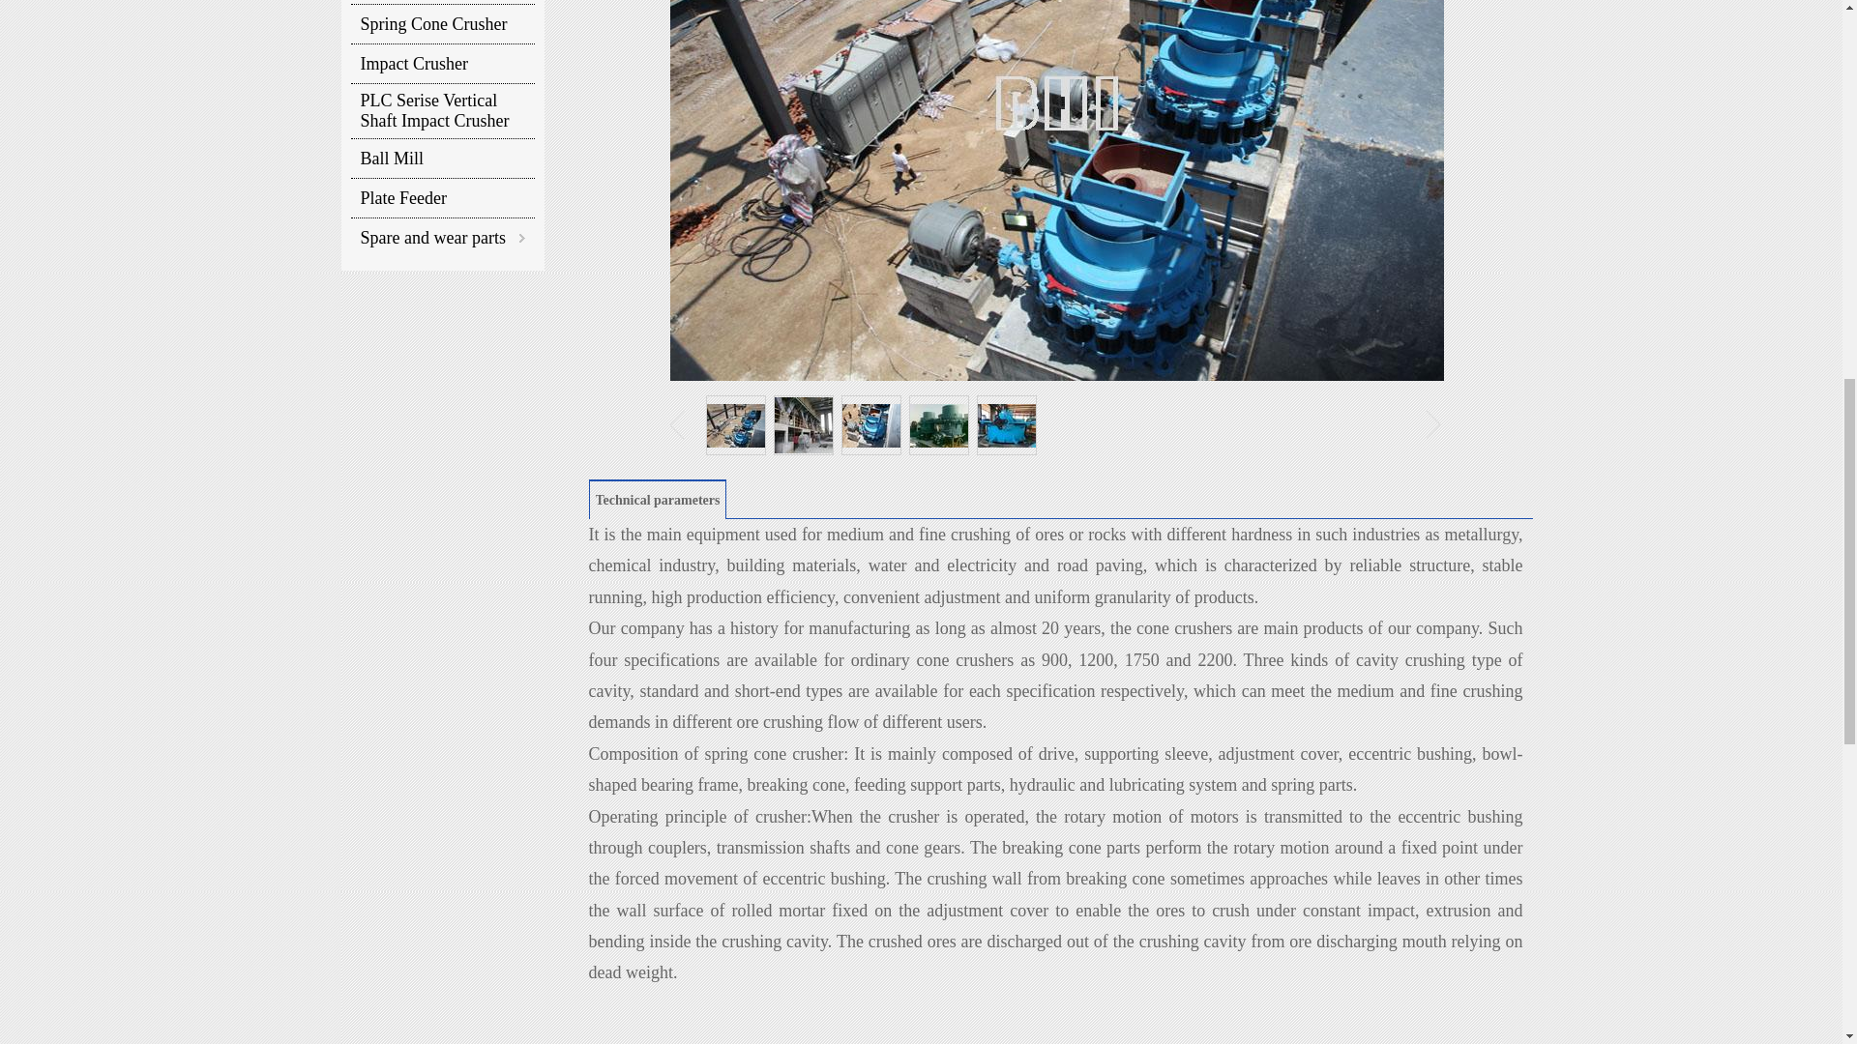 The width and height of the screenshot is (1857, 1044). Describe the element at coordinates (1181, 628) in the screenshot. I see `cone crusher` at that location.